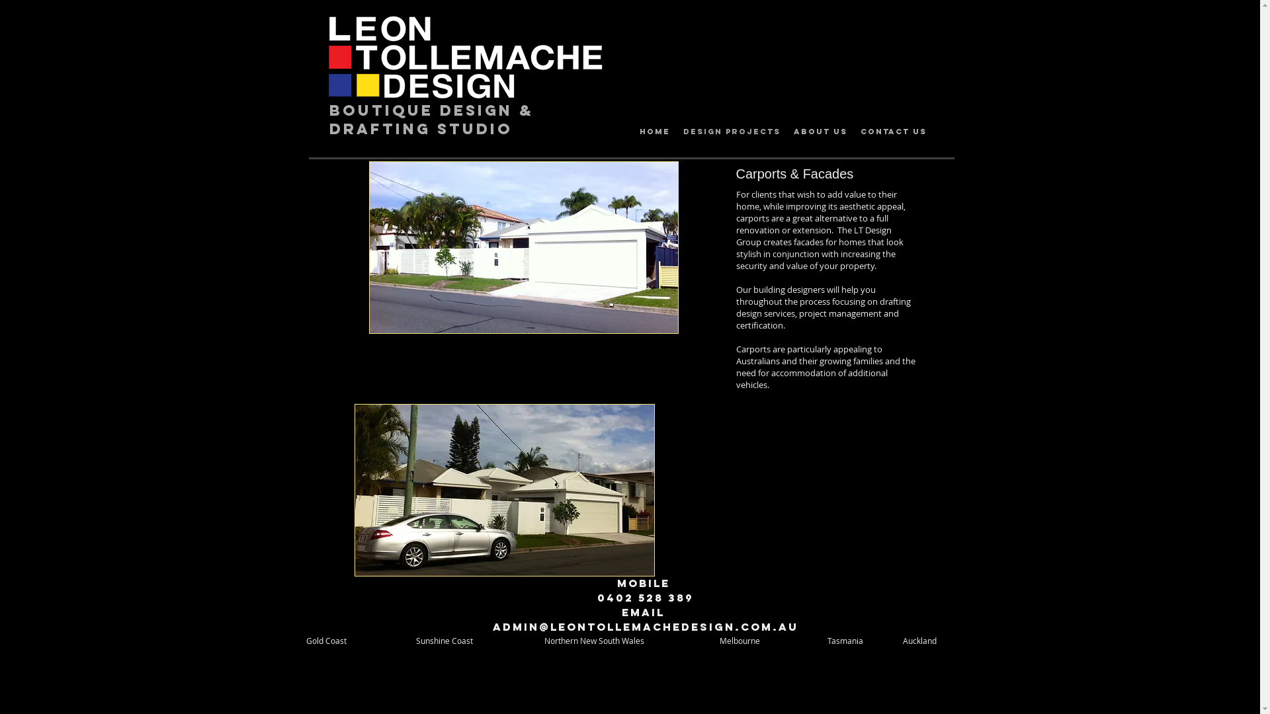 The width and height of the screenshot is (1270, 714). What do you see at coordinates (893, 132) in the screenshot?
I see `Contact Us` at bounding box center [893, 132].